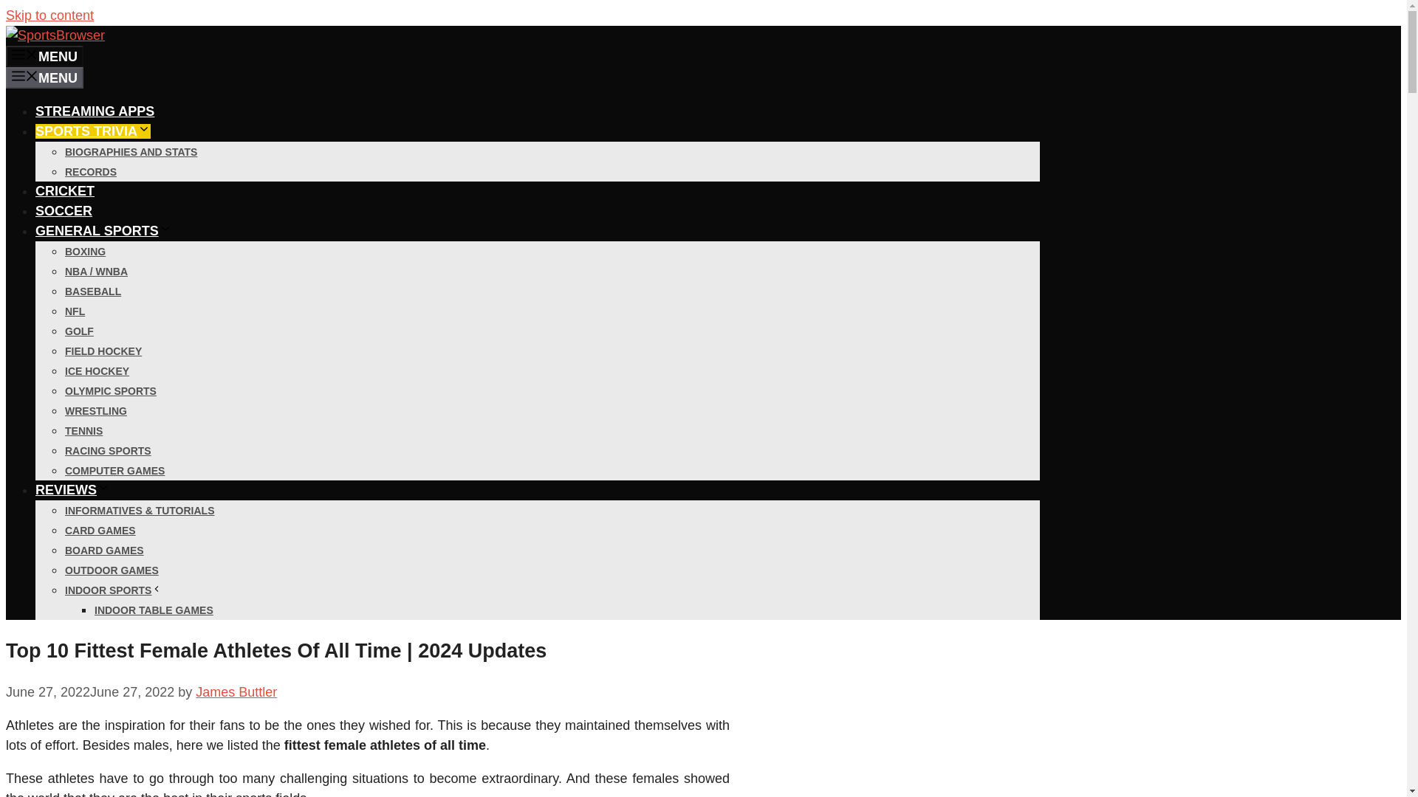 The width and height of the screenshot is (1418, 797). What do you see at coordinates (44, 56) in the screenshot?
I see `MENU` at bounding box center [44, 56].